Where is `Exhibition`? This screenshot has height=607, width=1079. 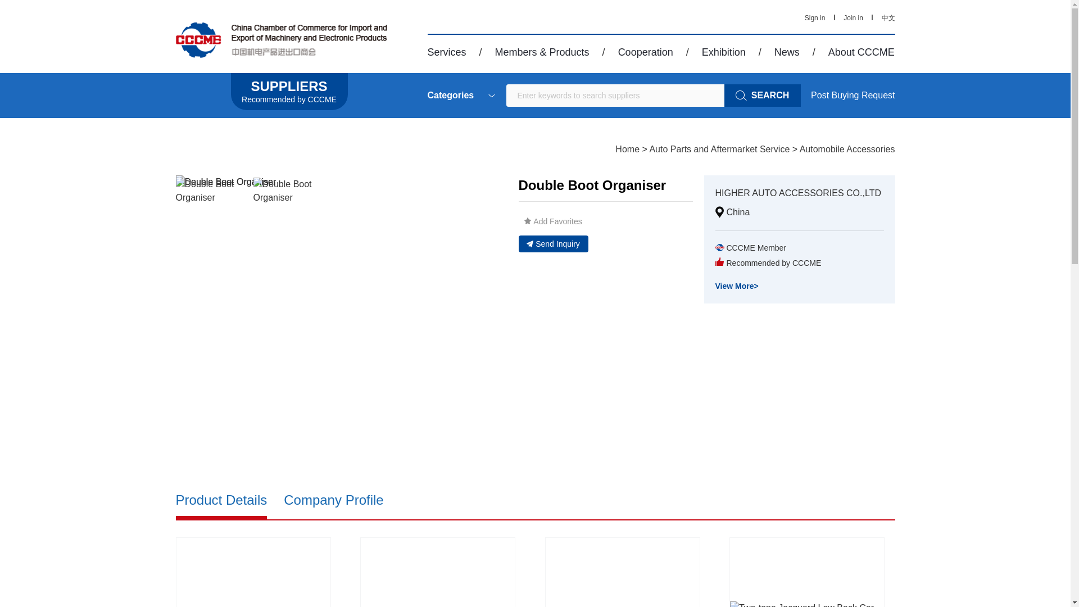 Exhibition is located at coordinates (724, 52).